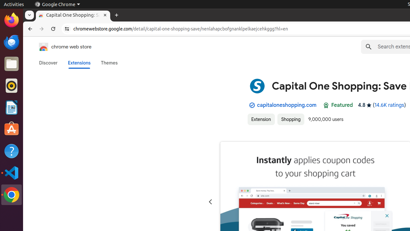 The width and height of the screenshot is (410, 231). I want to click on Visual Studio Code, so click(12, 173).